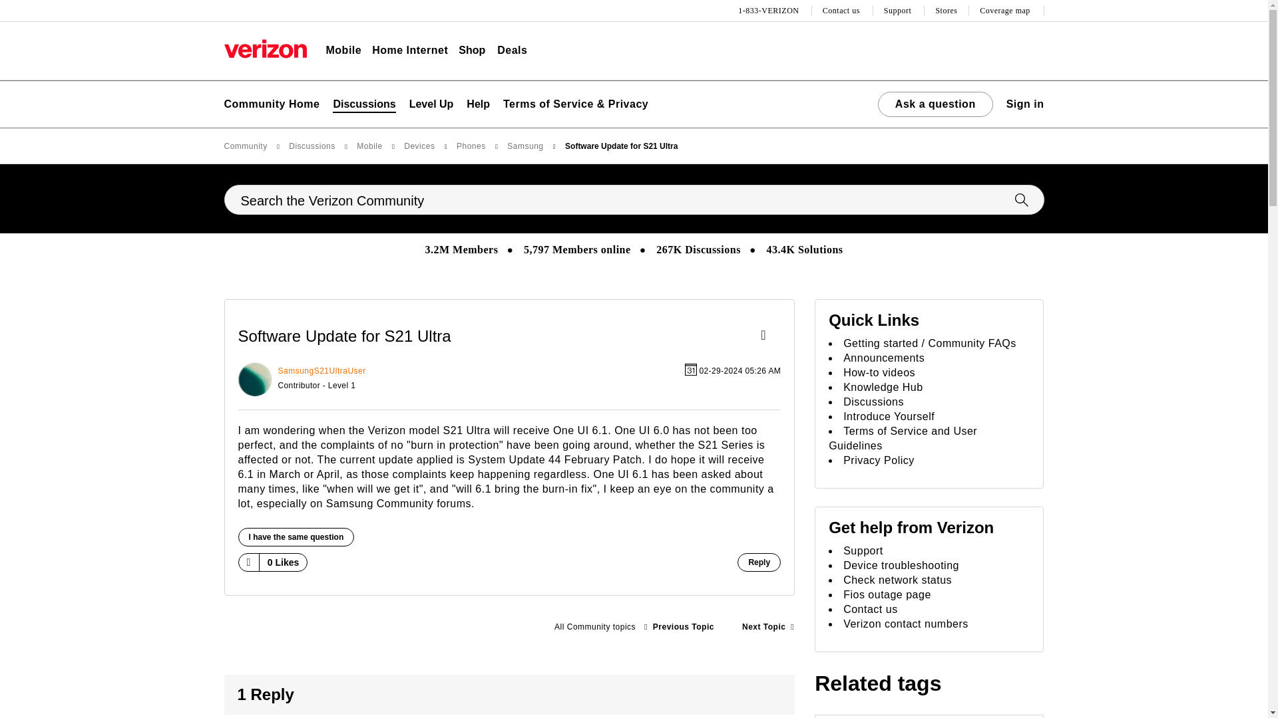 The image size is (1278, 718). Describe the element at coordinates (265, 49) in the screenshot. I see `Verizon Home Page` at that location.